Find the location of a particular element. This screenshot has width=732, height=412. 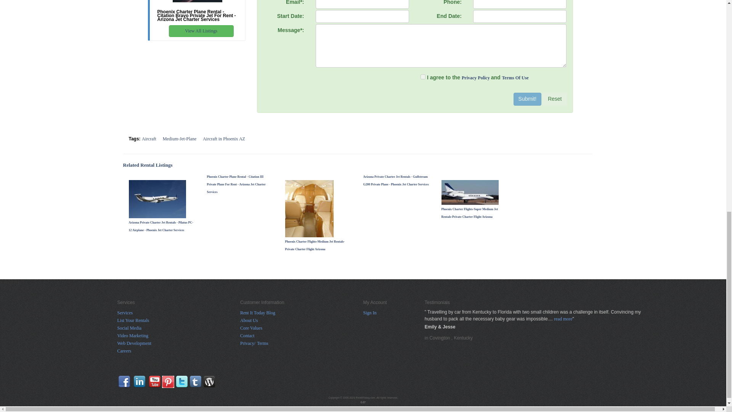

Reset is located at coordinates (555, 99).